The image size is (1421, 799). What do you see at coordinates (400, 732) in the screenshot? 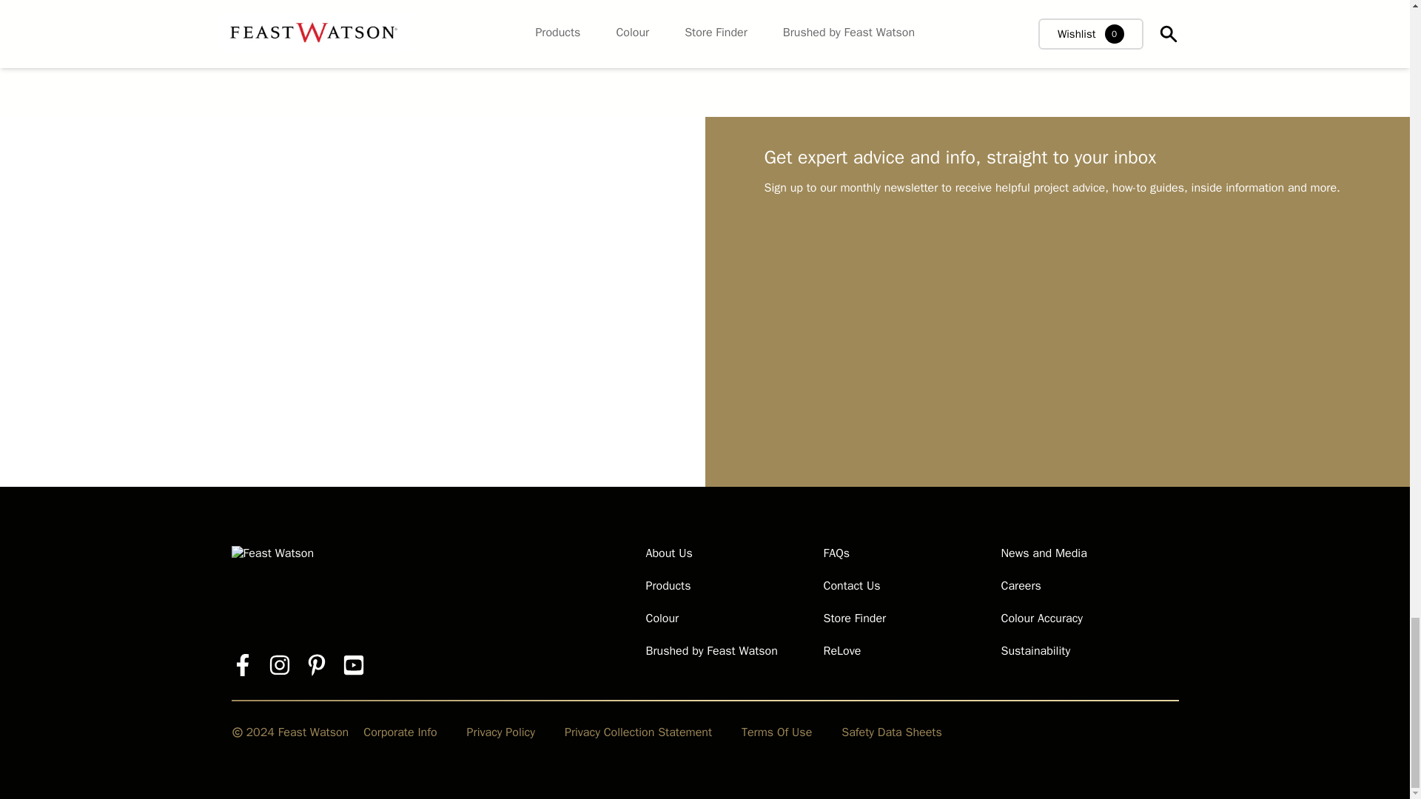
I see `Corporate Info` at bounding box center [400, 732].